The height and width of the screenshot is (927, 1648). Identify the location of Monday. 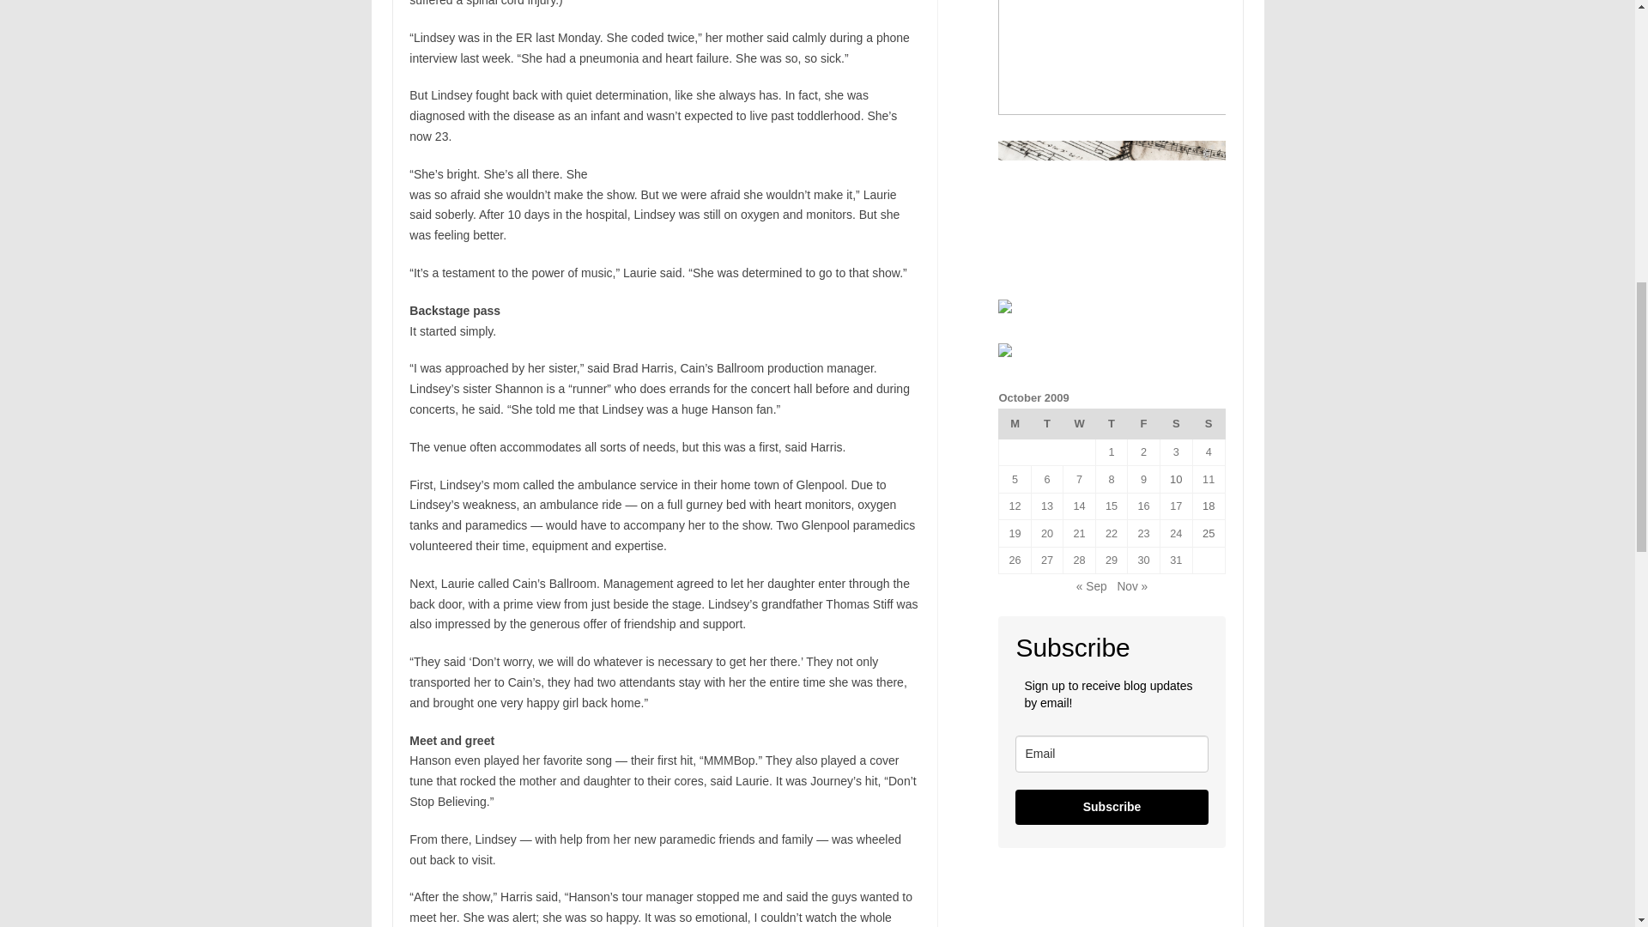
(1015, 423).